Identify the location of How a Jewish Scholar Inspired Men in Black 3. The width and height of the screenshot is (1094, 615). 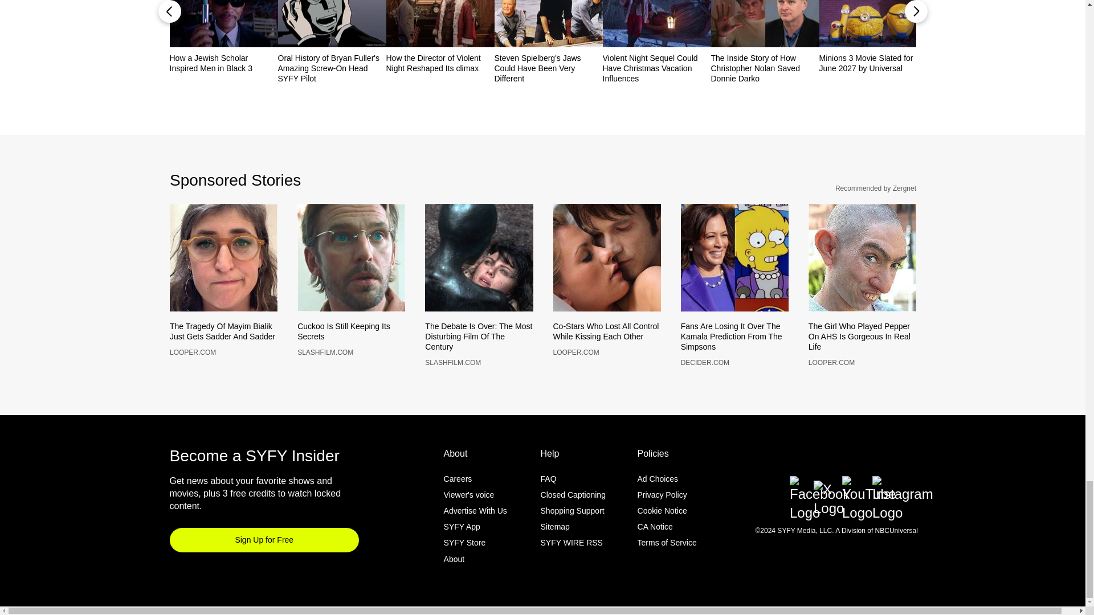
(223, 63).